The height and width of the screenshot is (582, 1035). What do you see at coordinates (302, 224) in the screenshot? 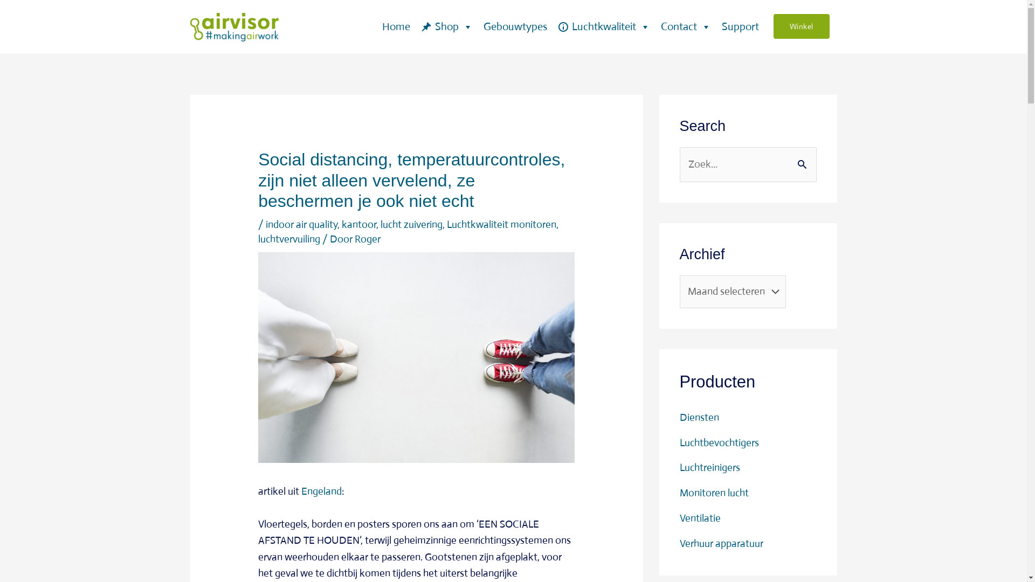
I see `indoor air quality` at bounding box center [302, 224].